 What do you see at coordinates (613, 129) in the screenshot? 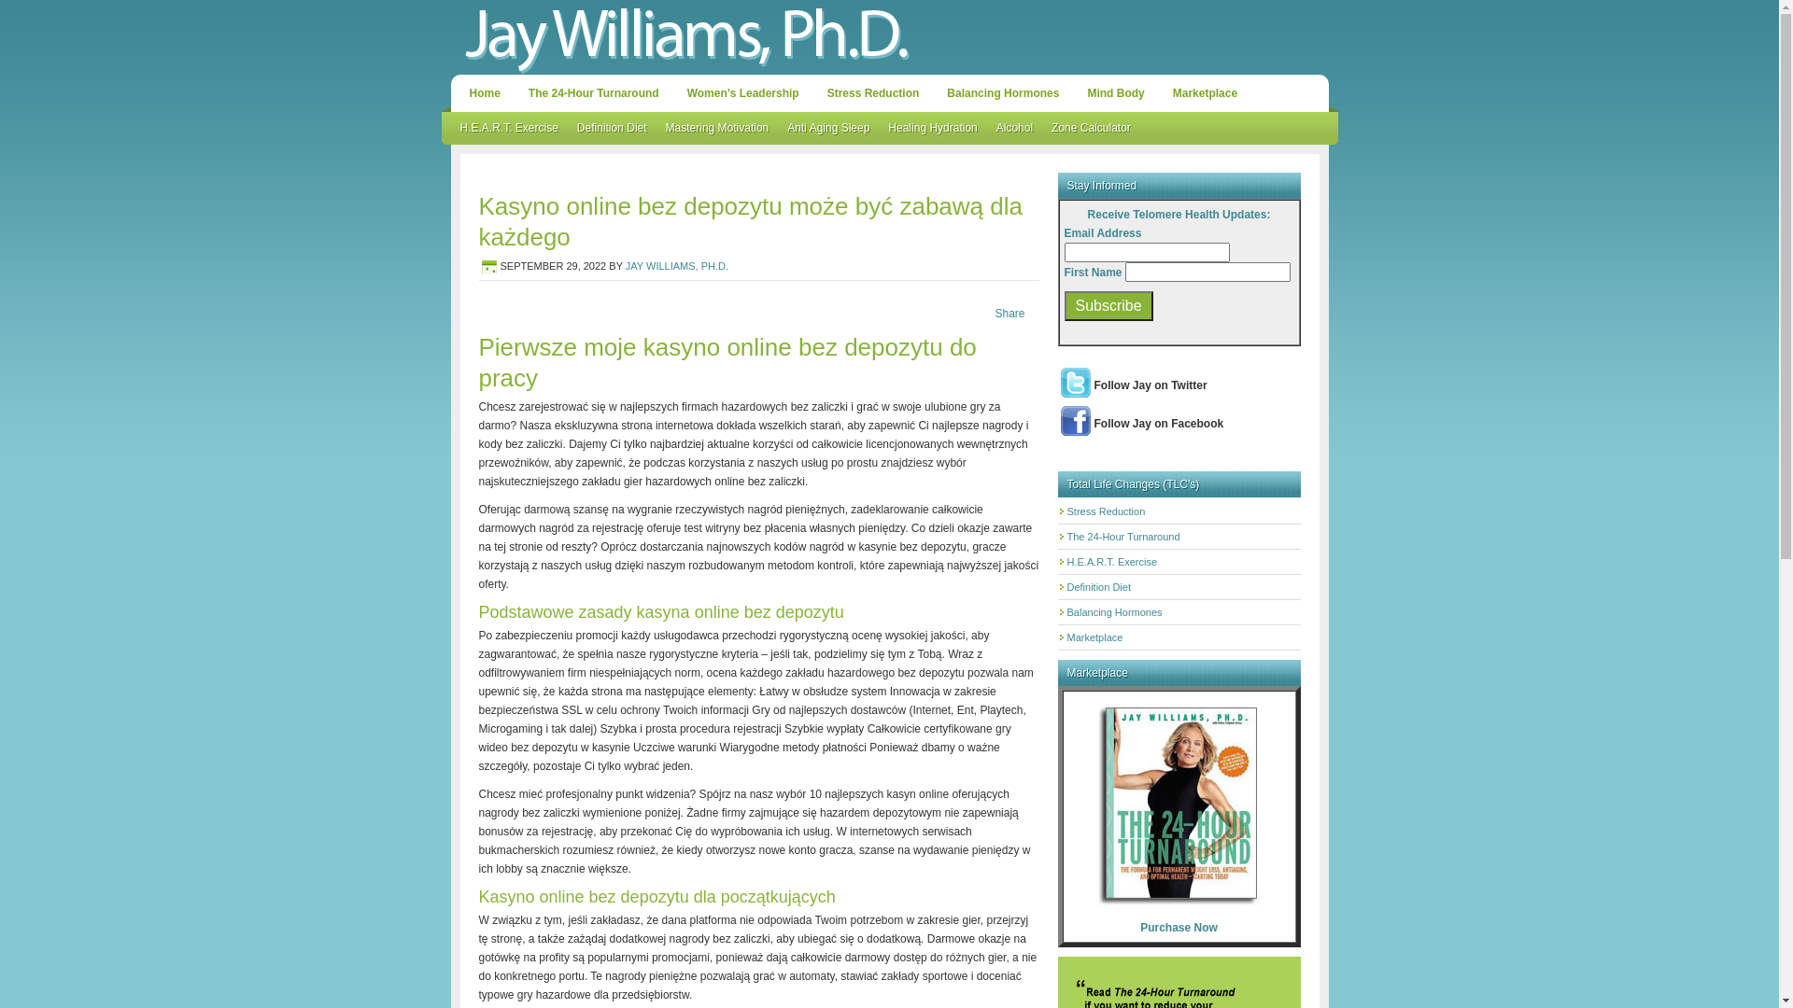
I see `Definition Diet` at bounding box center [613, 129].